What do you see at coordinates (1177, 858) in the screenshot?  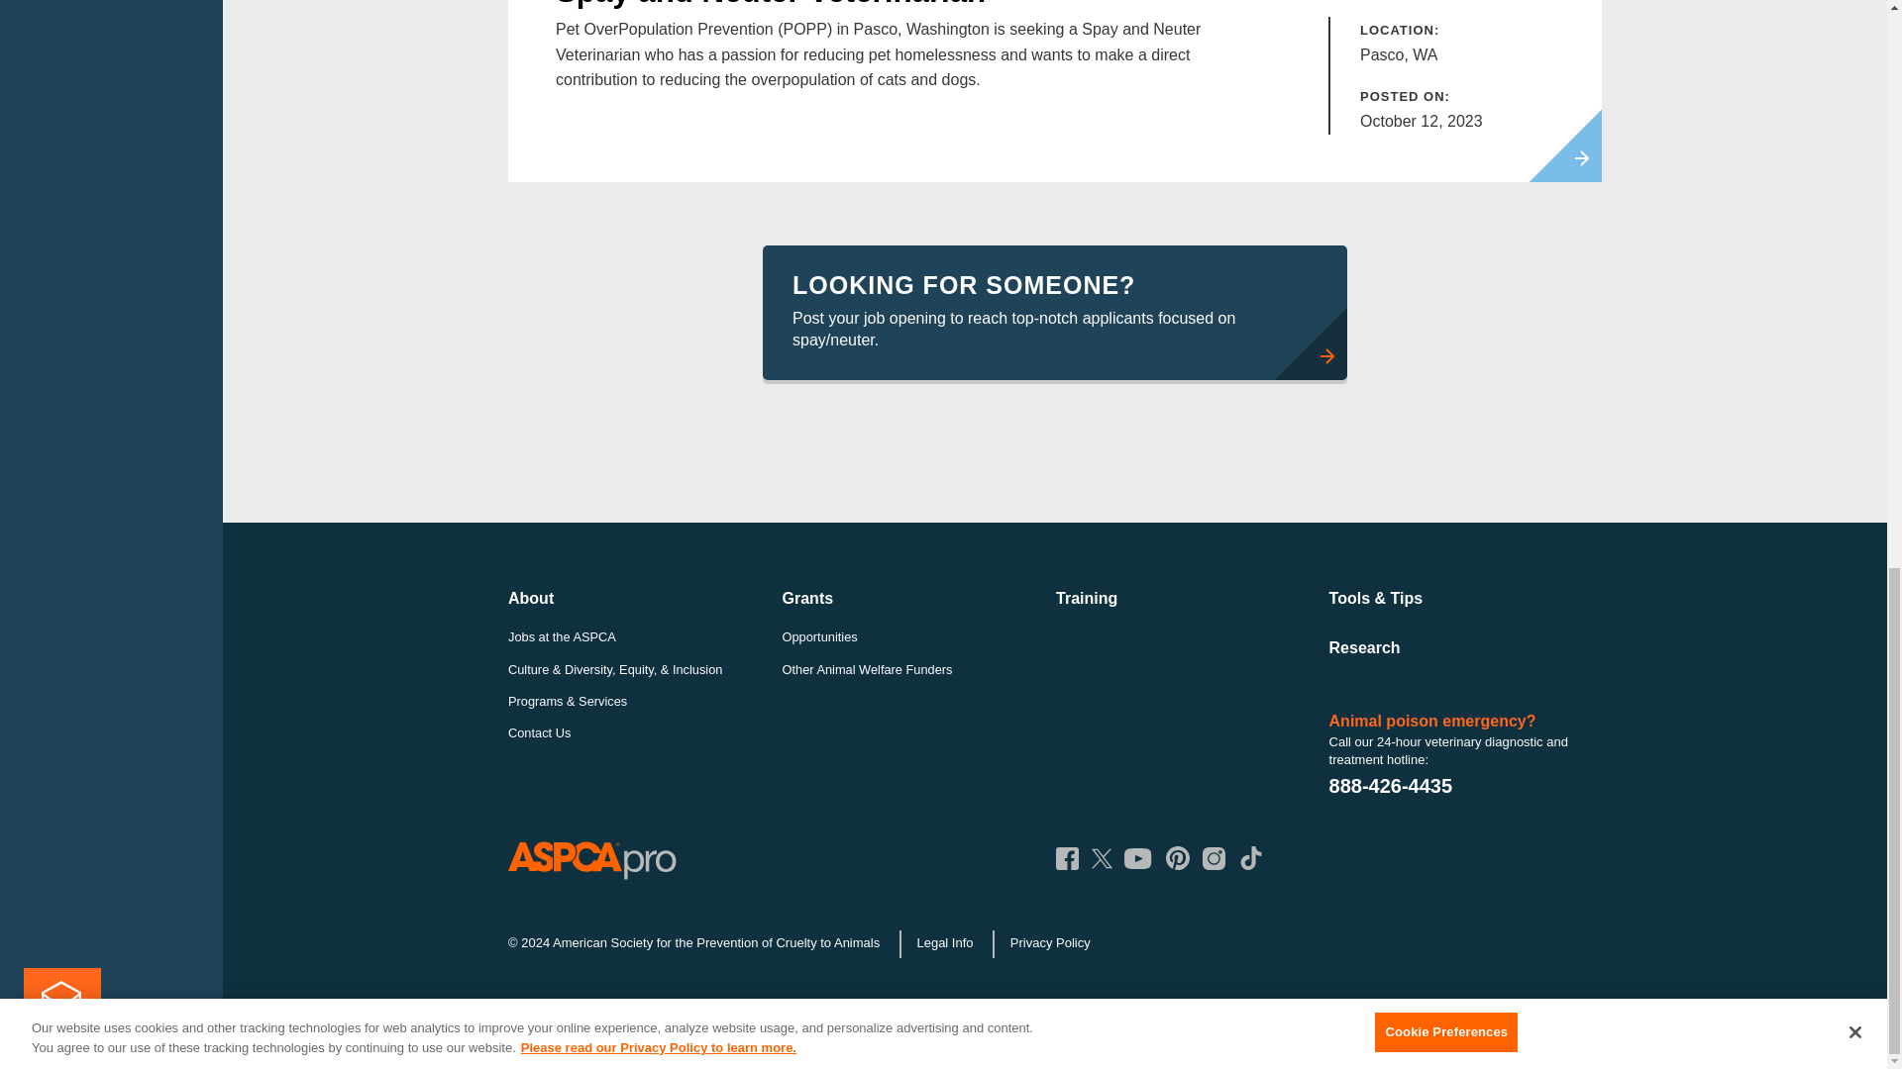 I see `Pinterest` at bounding box center [1177, 858].